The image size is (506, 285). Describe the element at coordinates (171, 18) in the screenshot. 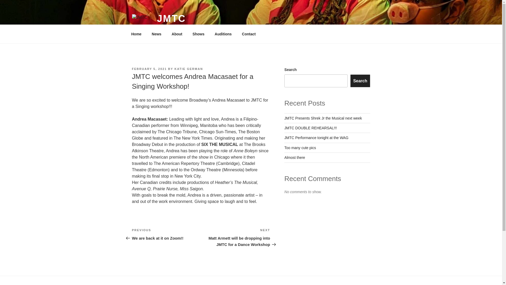

I see `Almost there` at that location.